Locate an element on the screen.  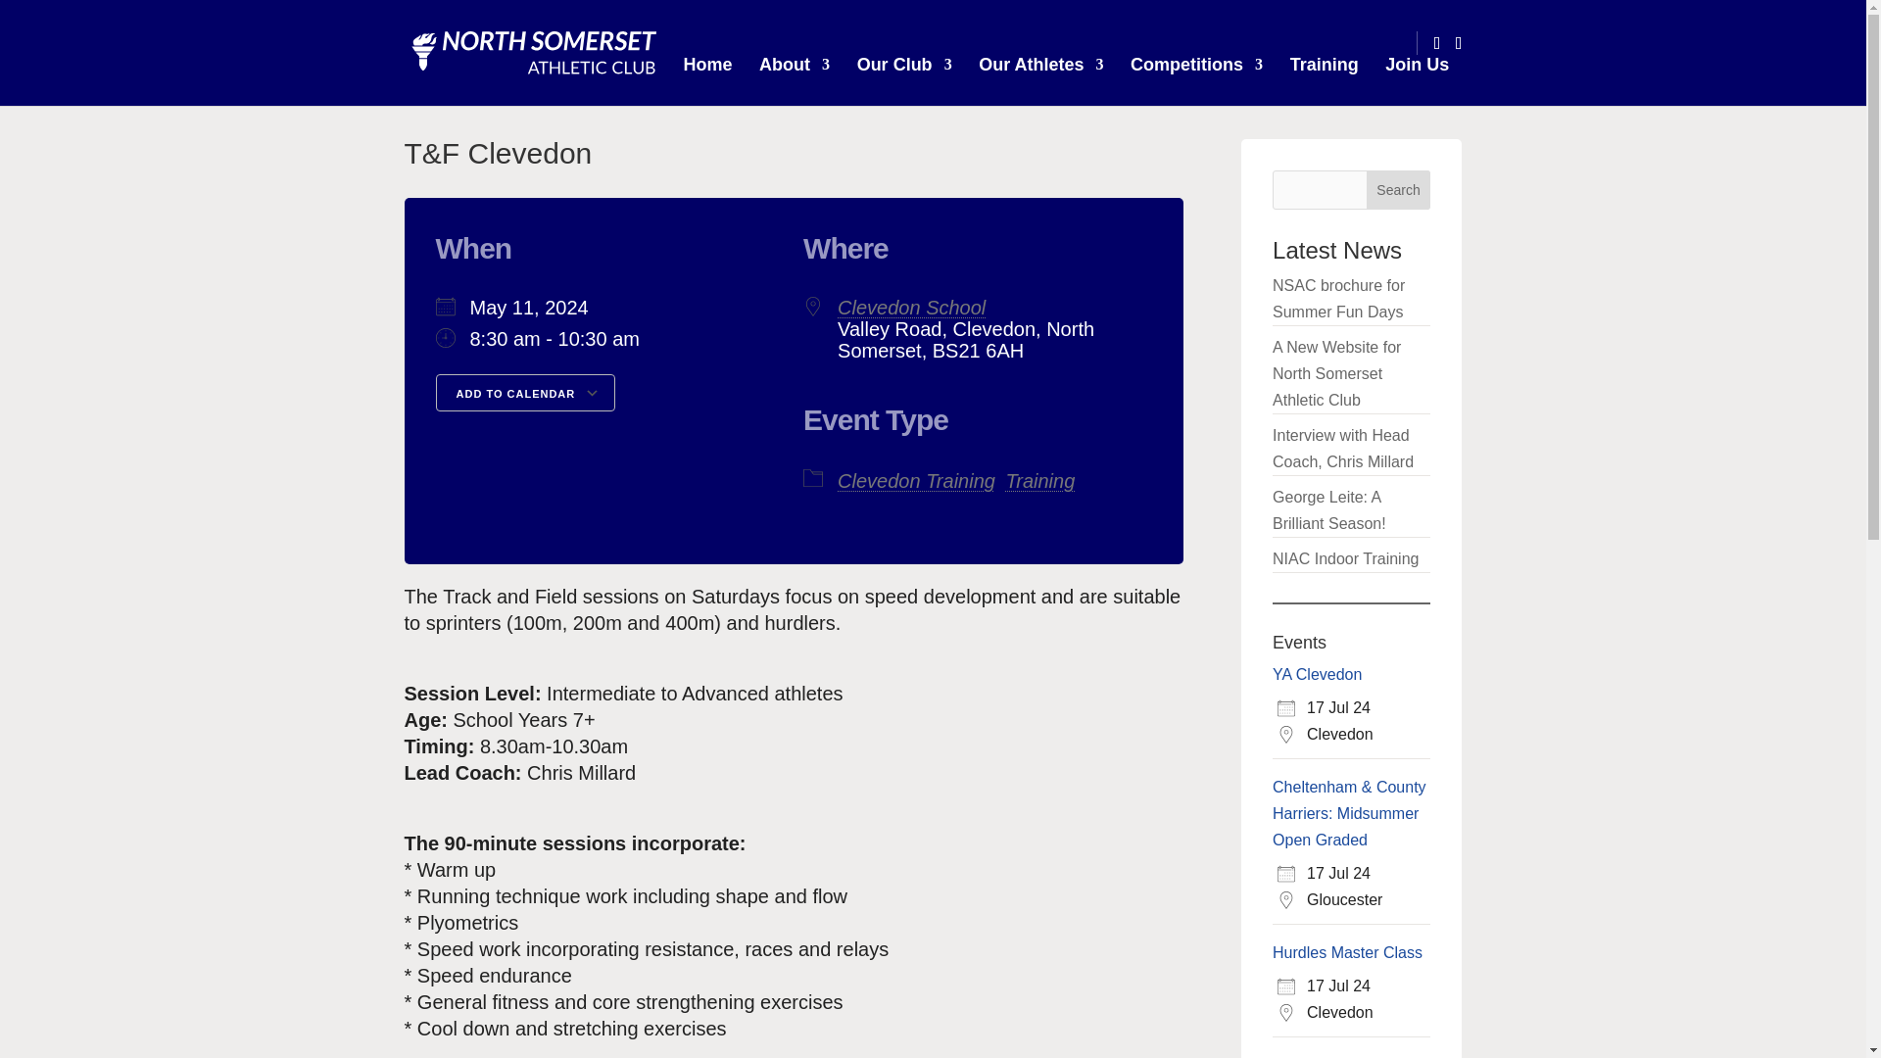
Training is located at coordinates (1325, 65).